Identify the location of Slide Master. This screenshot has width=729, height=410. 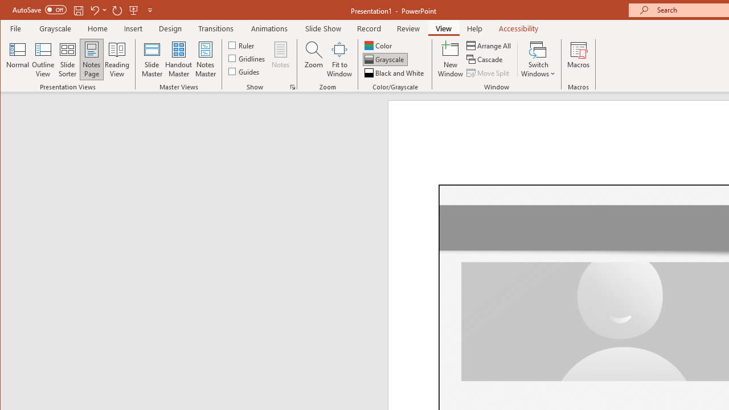
(151, 59).